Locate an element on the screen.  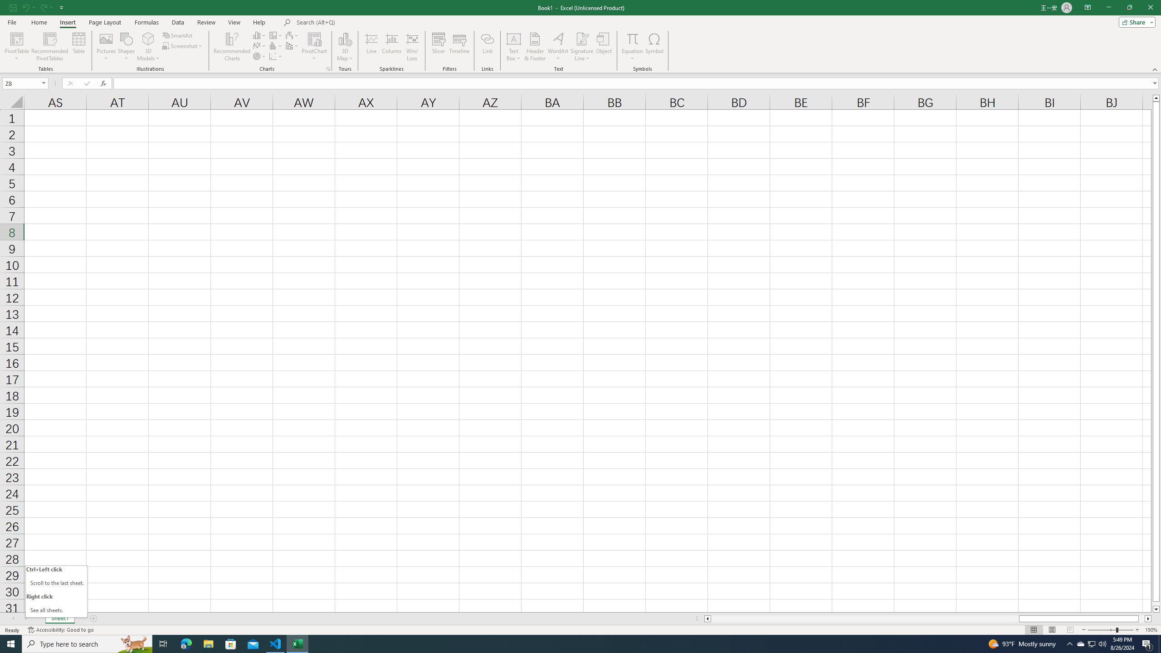
File Tab is located at coordinates (12, 22).